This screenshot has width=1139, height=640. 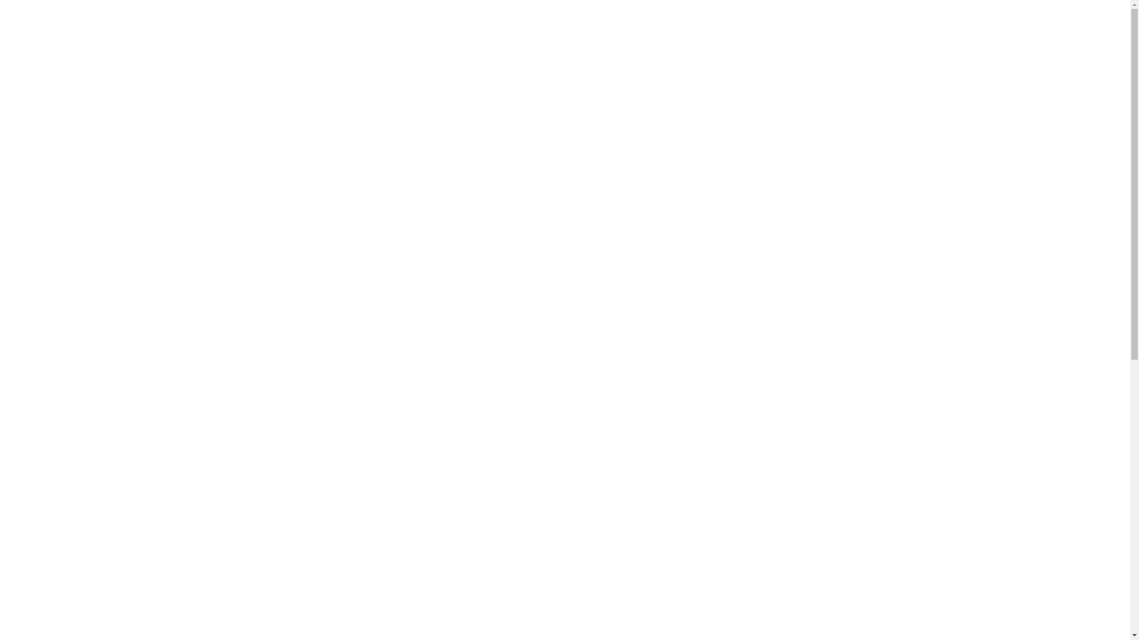 What do you see at coordinates (478, 71) in the screenshot?
I see `MENU` at bounding box center [478, 71].